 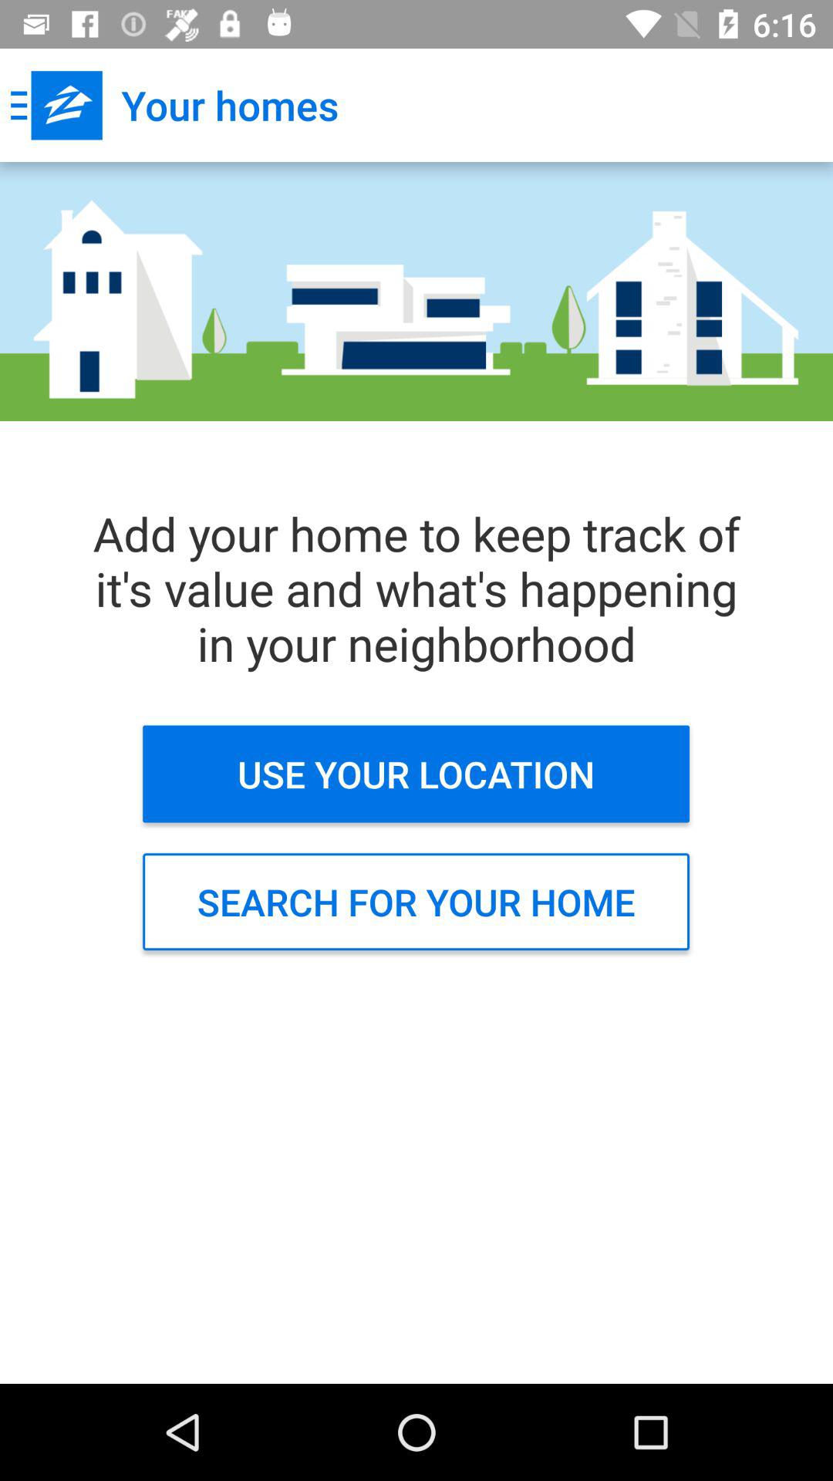 What do you see at coordinates (416, 774) in the screenshot?
I see `choose the item below the add your home icon` at bounding box center [416, 774].